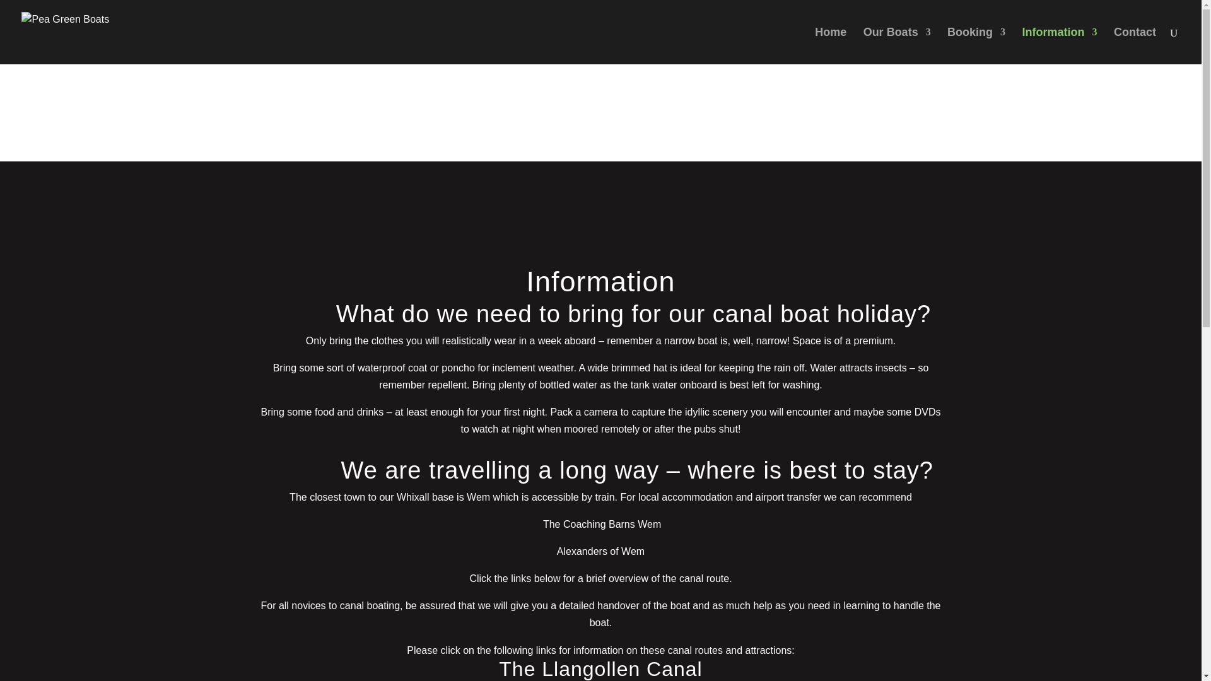 Image resolution: width=1211 pixels, height=681 pixels. I want to click on Booking, so click(976, 45).